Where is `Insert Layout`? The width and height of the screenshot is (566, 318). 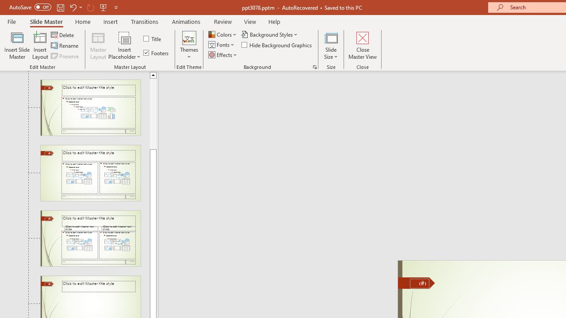
Insert Layout is located at coordinates (40, 45).